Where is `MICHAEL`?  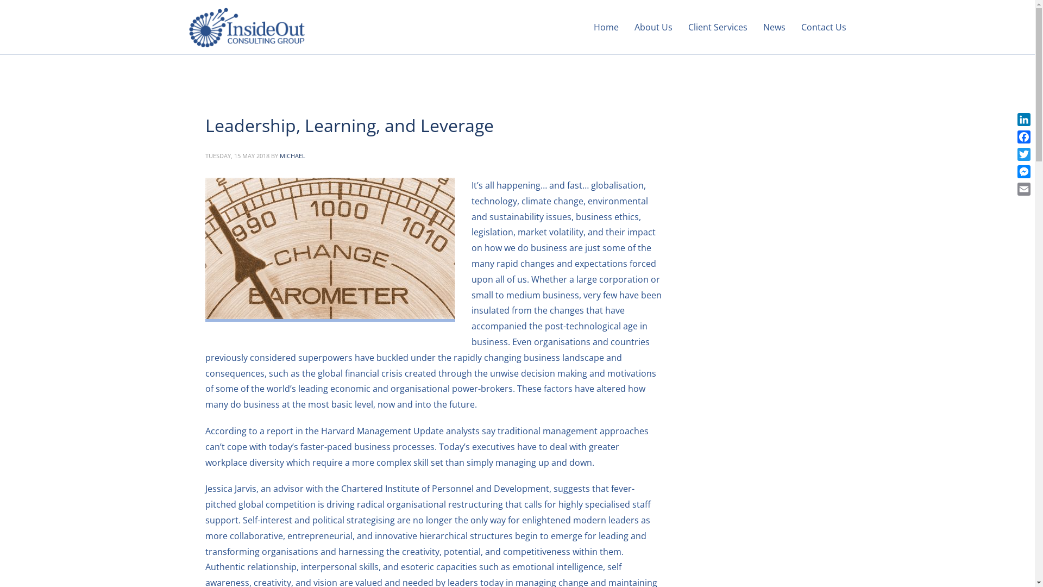 MICHAEL is located at coordinates (292, 155).